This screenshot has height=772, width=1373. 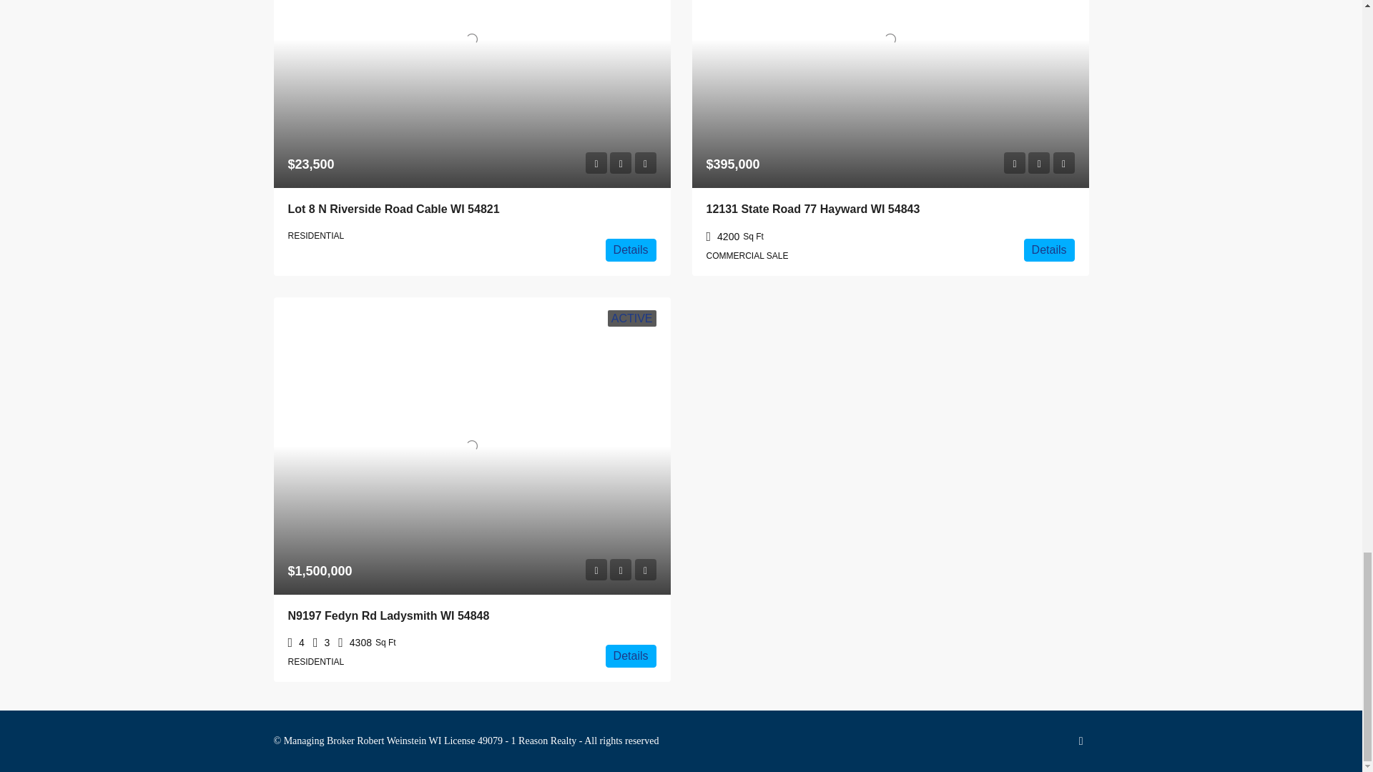 What do you see at coordinates (1050, 250) in the screenshot?
I see `Details` at bounding box center [1050, 250].